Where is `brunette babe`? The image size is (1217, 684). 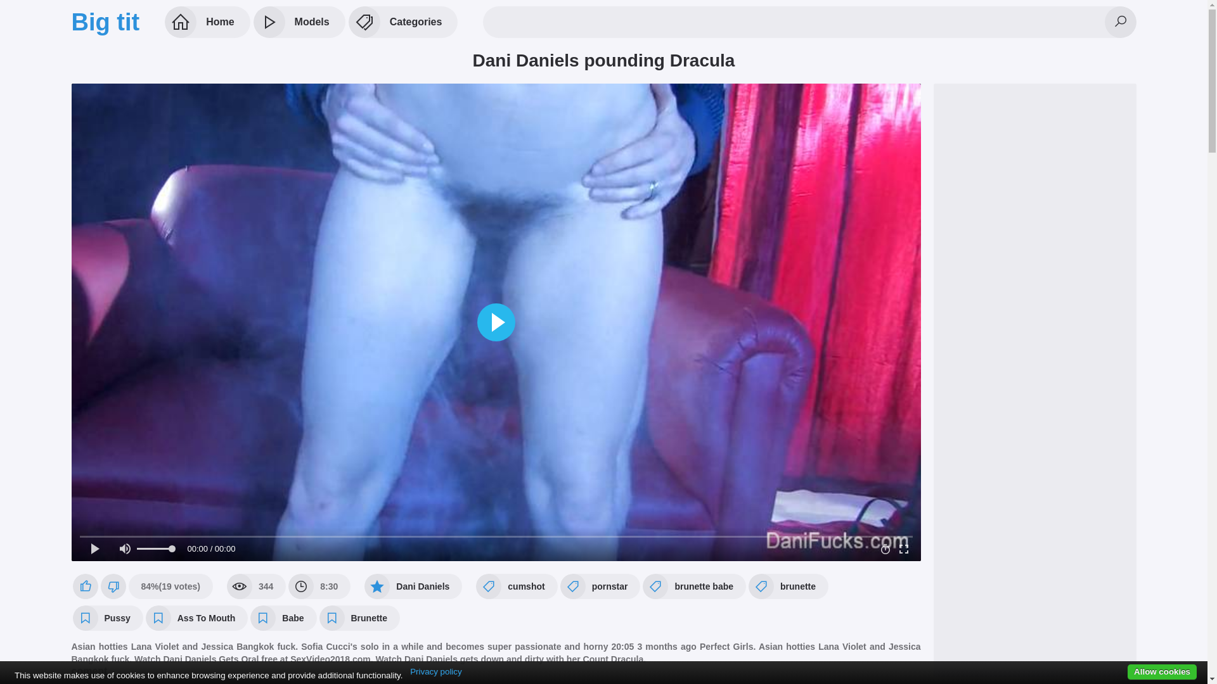
brunette babe is located at coordinates (694, 586).